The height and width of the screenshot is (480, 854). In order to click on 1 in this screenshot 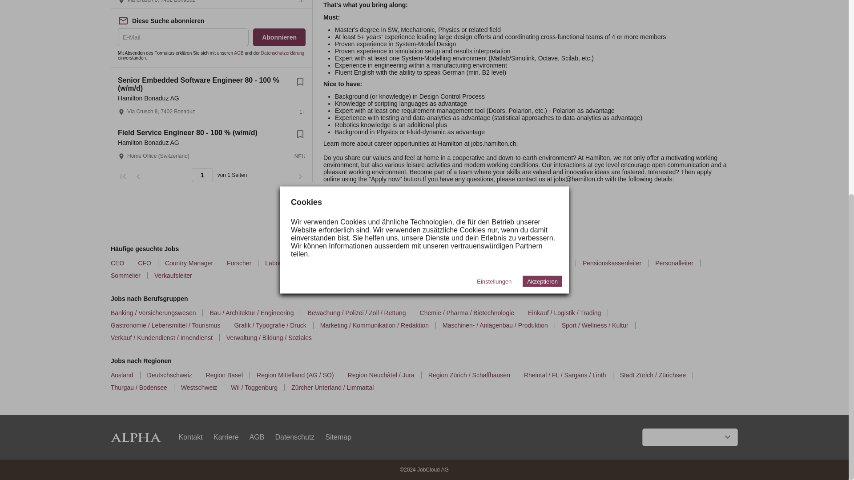, I will do `click(202, 175)`.